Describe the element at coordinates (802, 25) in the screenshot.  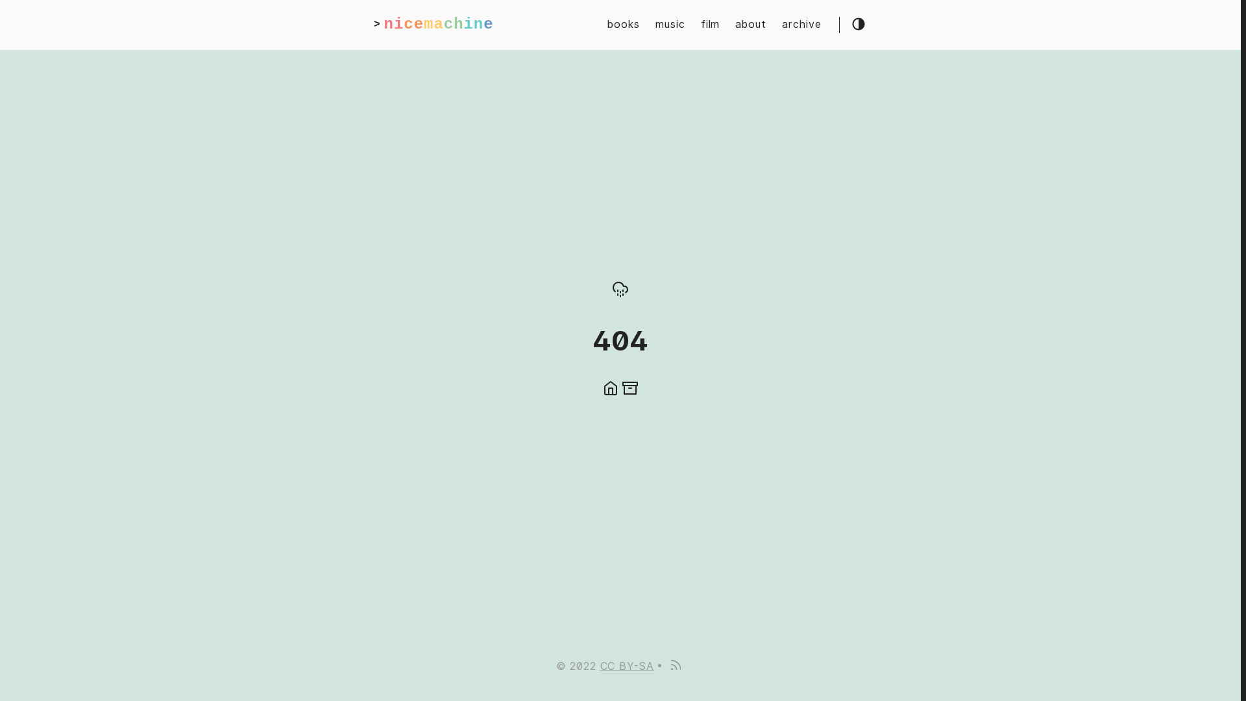
I see `archive` at that location.